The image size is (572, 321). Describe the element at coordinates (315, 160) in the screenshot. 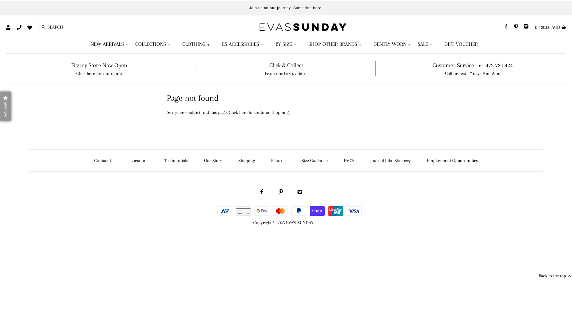

I see `Size Guidance` at that location.